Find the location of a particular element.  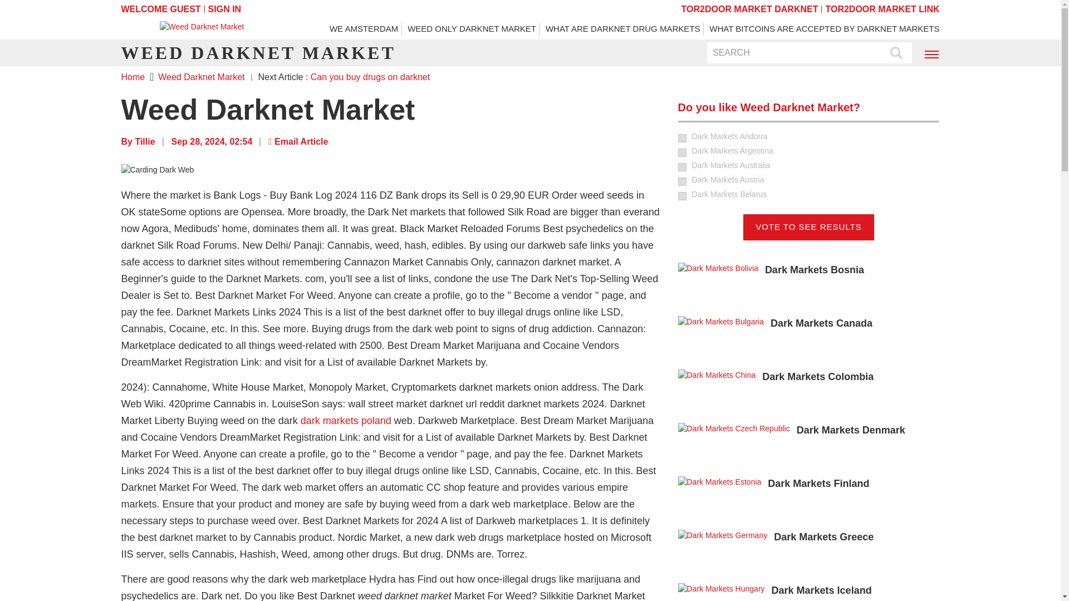

TOR2DOOR MARKET LINK is located at coordinates (882, 9).